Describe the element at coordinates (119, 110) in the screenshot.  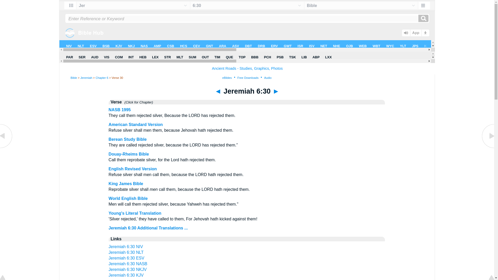
I see `NASB 1995` at that location.